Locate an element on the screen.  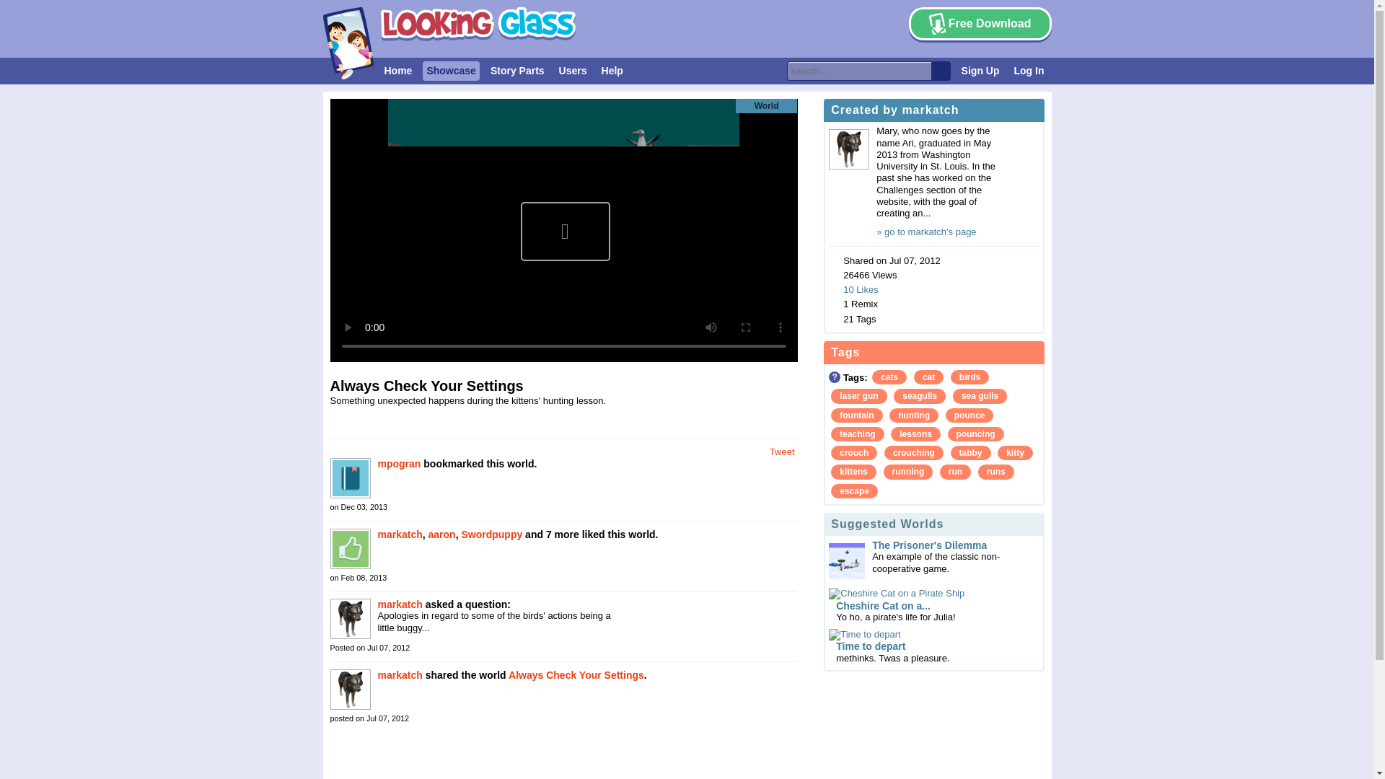
Users is located at coordinates (573, 71).